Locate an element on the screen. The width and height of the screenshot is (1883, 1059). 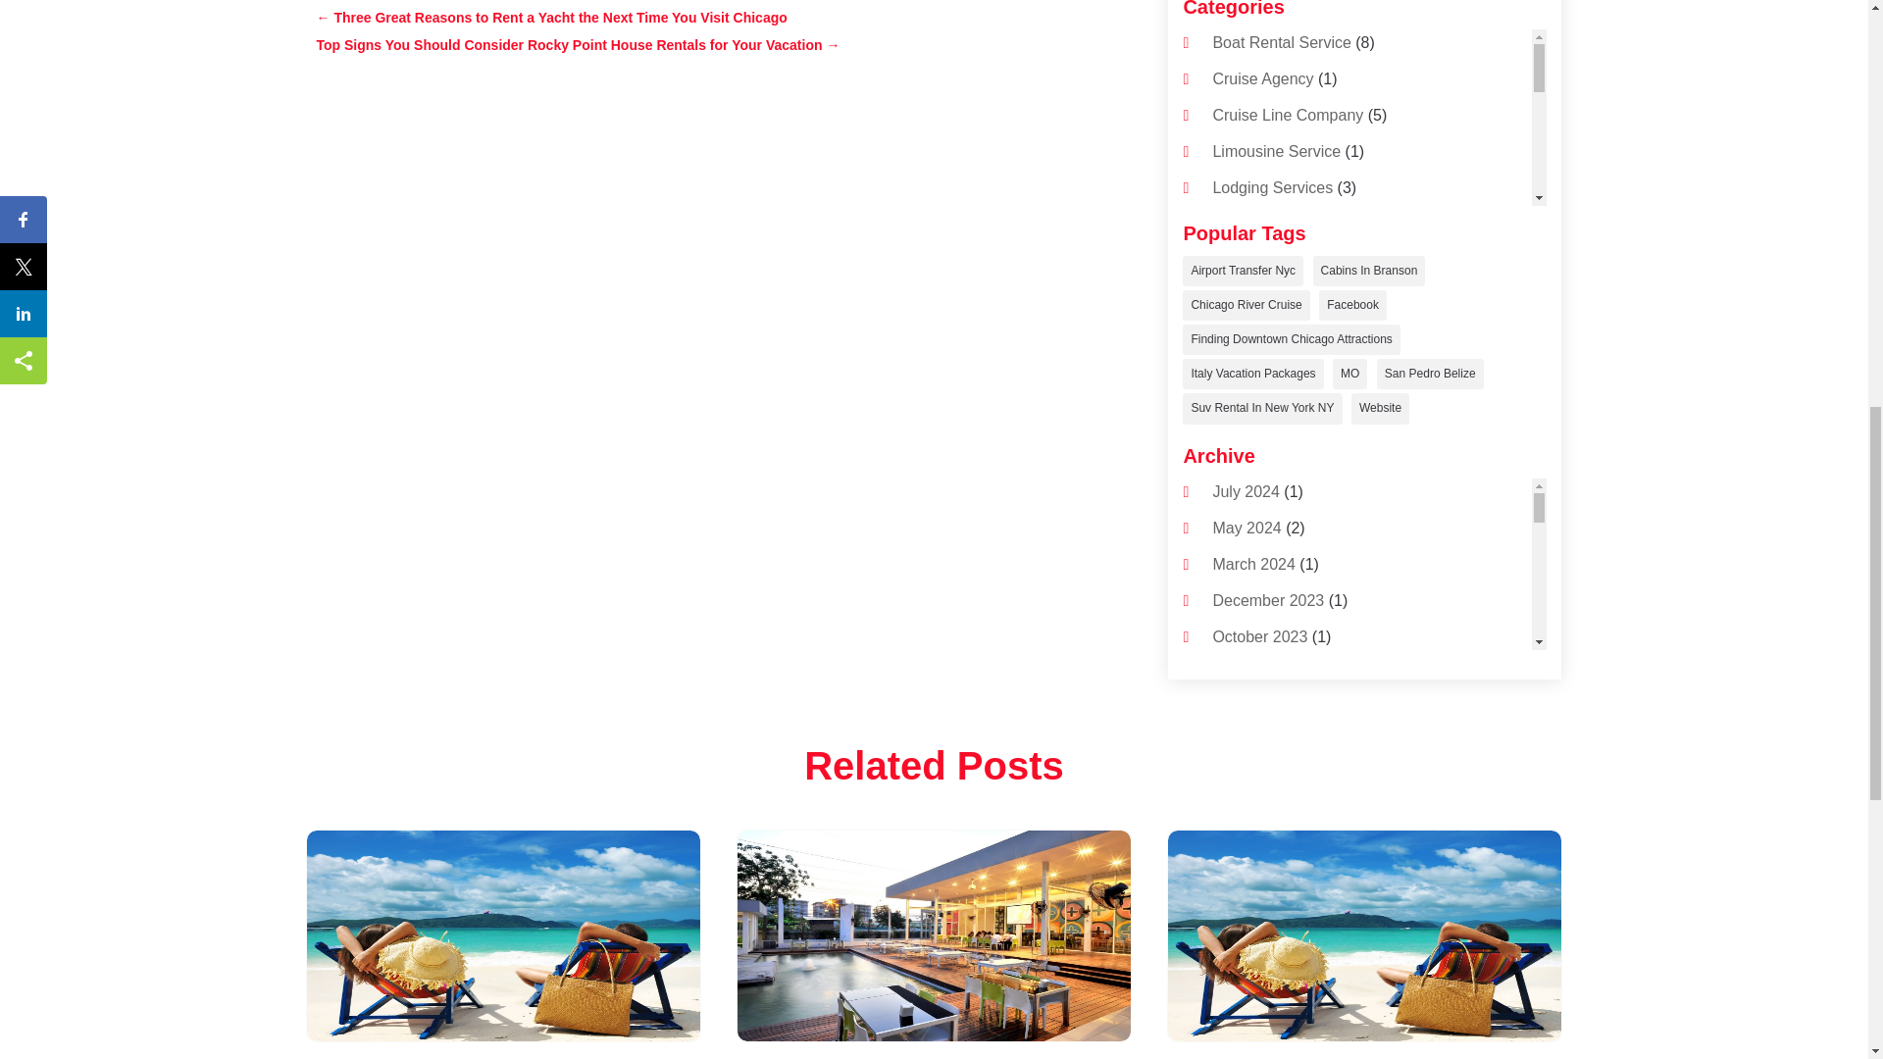
Chicago River Cruise is located at coordinates (1246, 305).